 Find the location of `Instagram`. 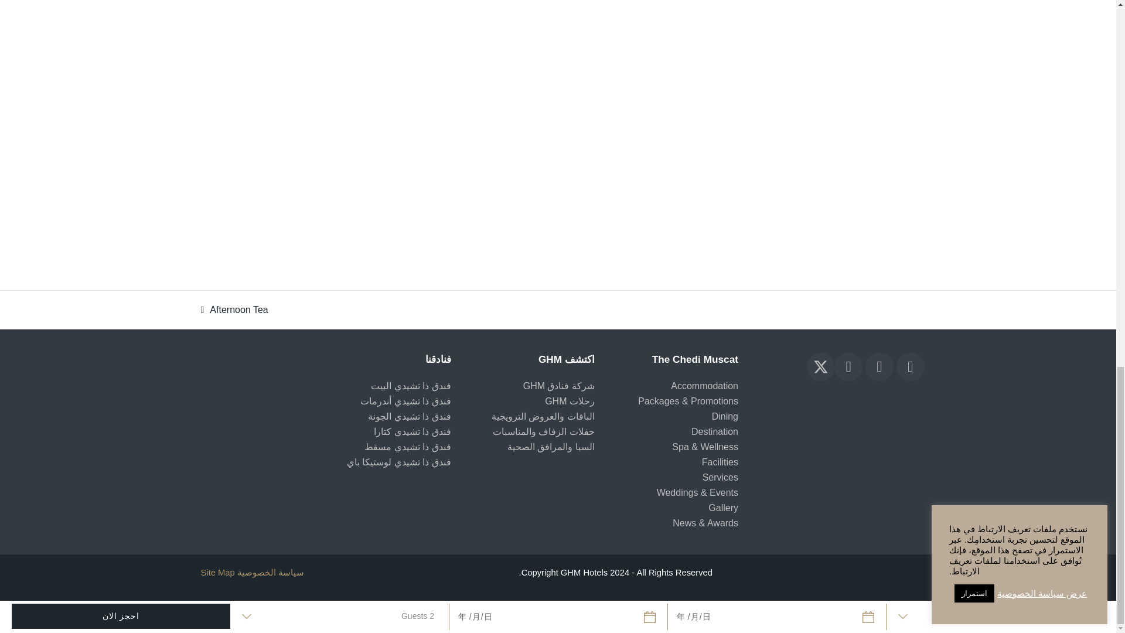

Instagram is located at coordinates (911, 367).